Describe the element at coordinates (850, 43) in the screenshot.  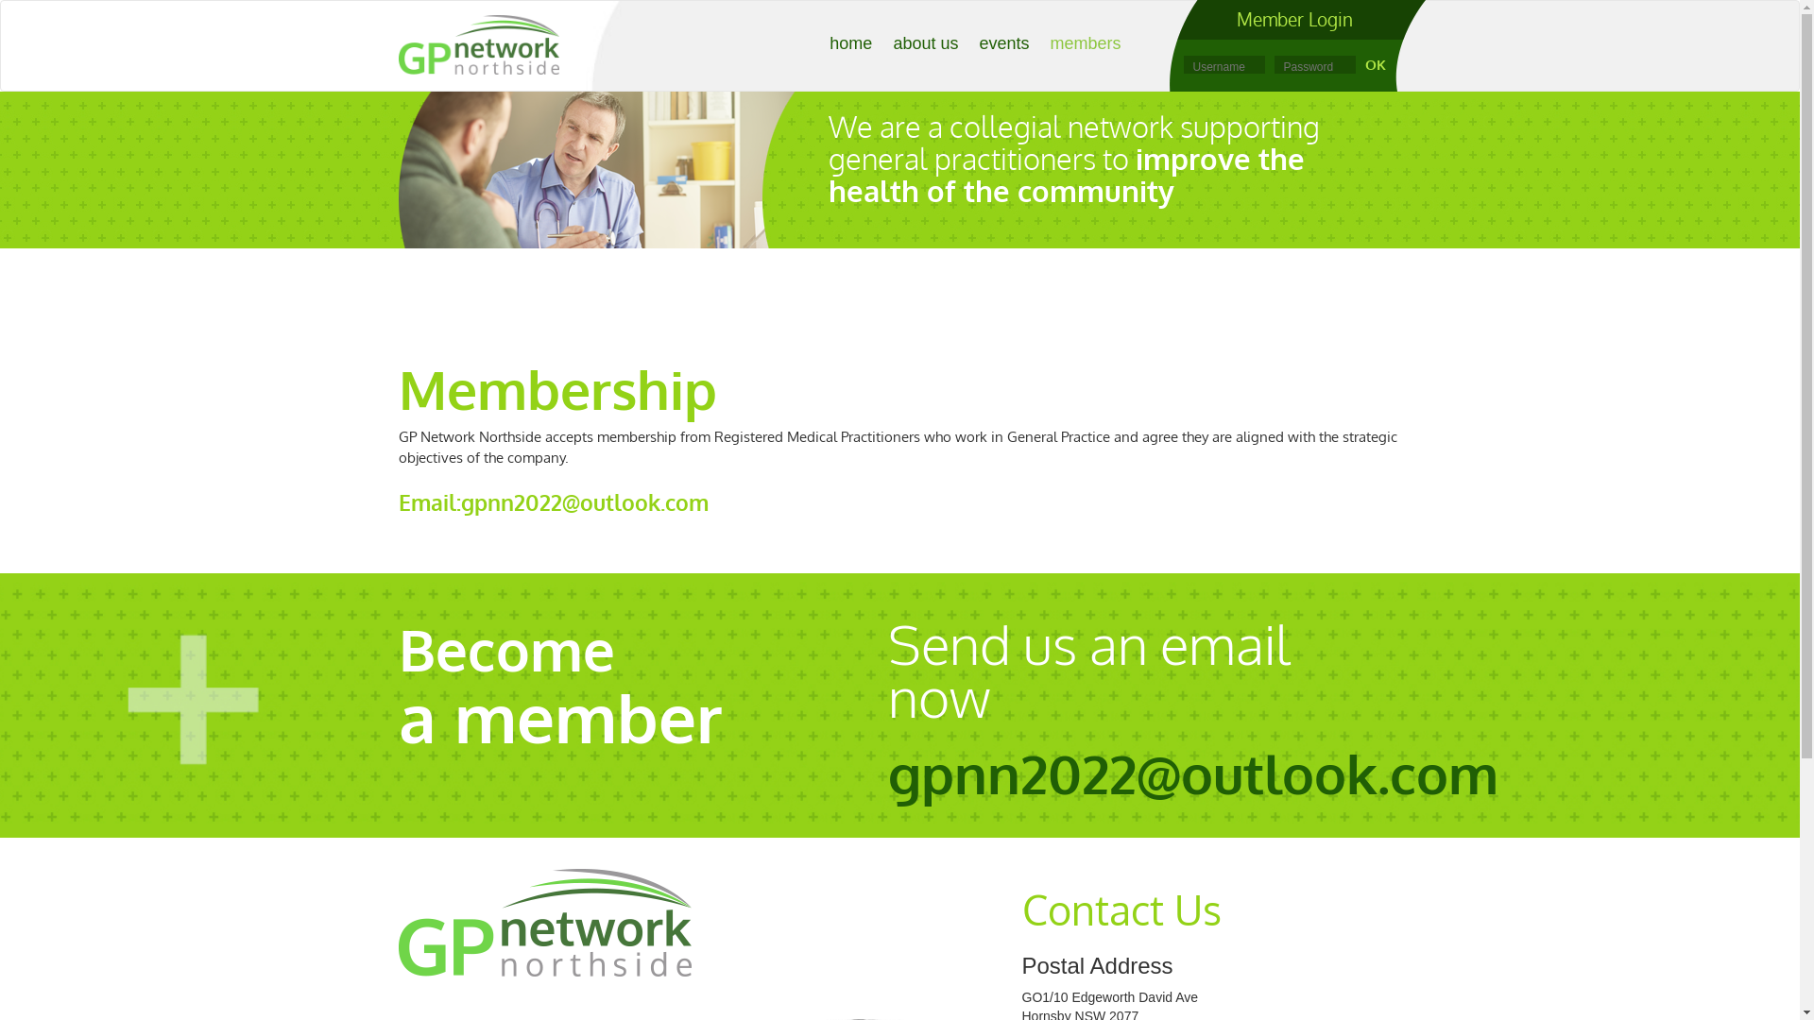
I see `home` at that location.